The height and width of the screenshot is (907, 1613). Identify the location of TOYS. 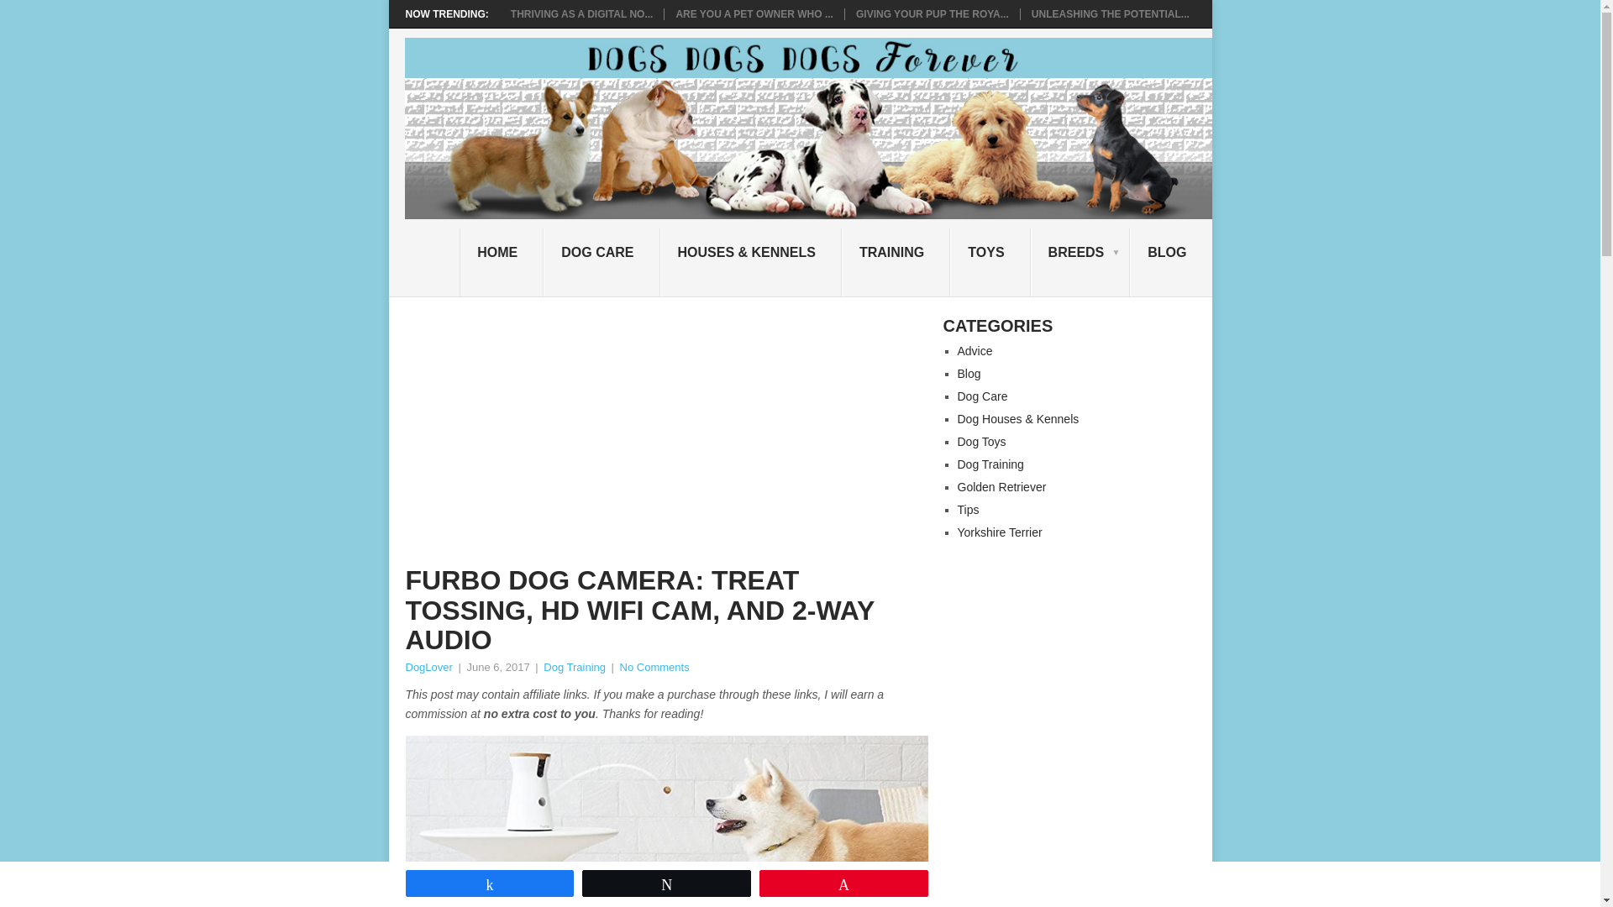
(990, 263).